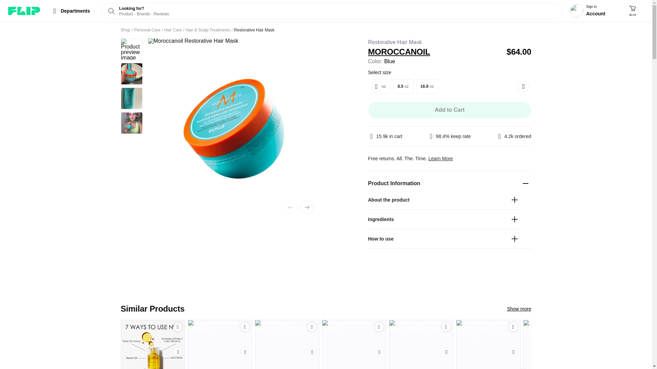 The width and height of the screenshot is (657, 369). What do you see at coordinates (312, 327) in the screenshot?
I see `Add to Cart` at bounding box center [312, 327].